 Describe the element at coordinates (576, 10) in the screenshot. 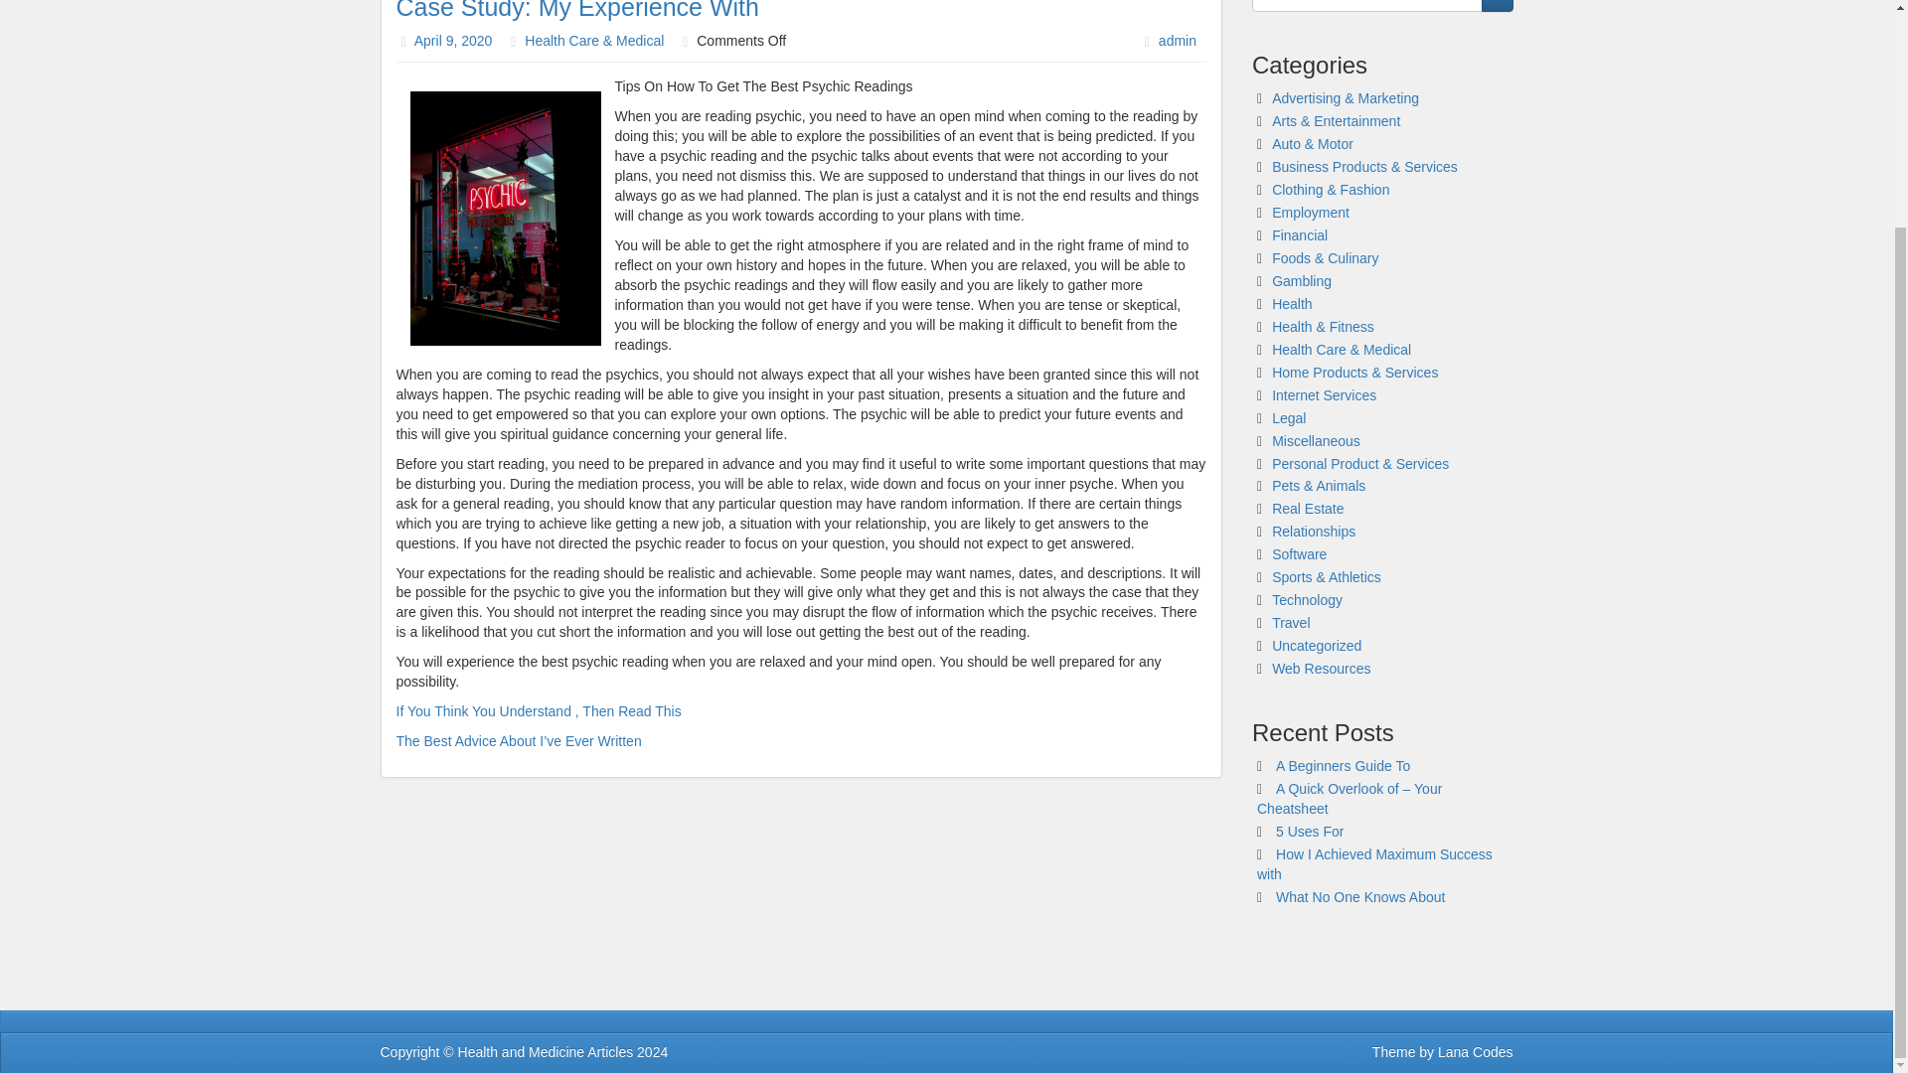

I see `Case Study: My Experience With` at that location.